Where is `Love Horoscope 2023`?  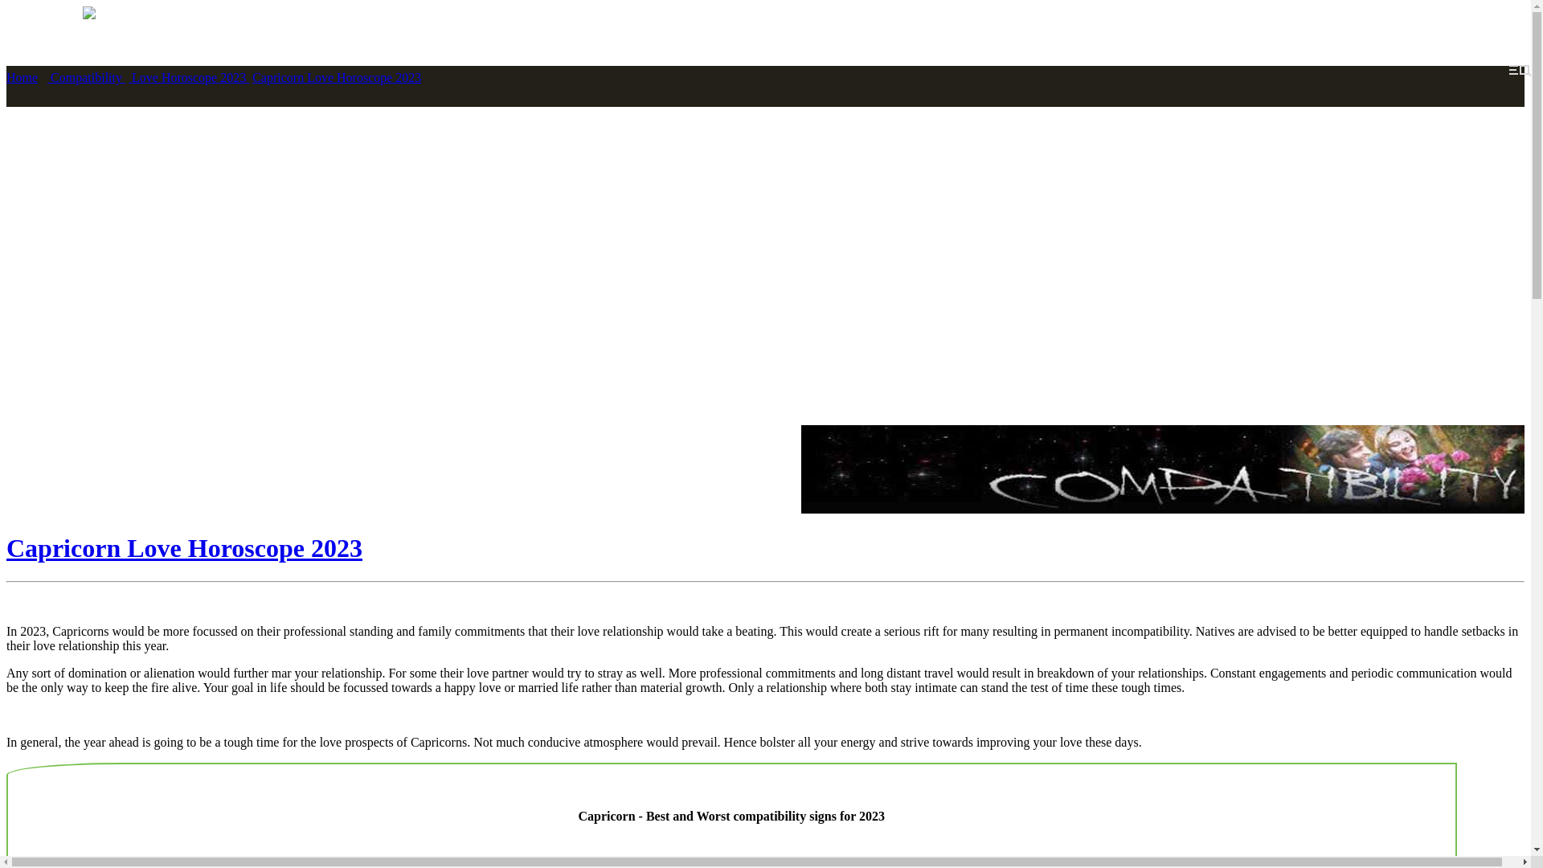 Love Horoscope 2023 is located at coordinates (188, 77).